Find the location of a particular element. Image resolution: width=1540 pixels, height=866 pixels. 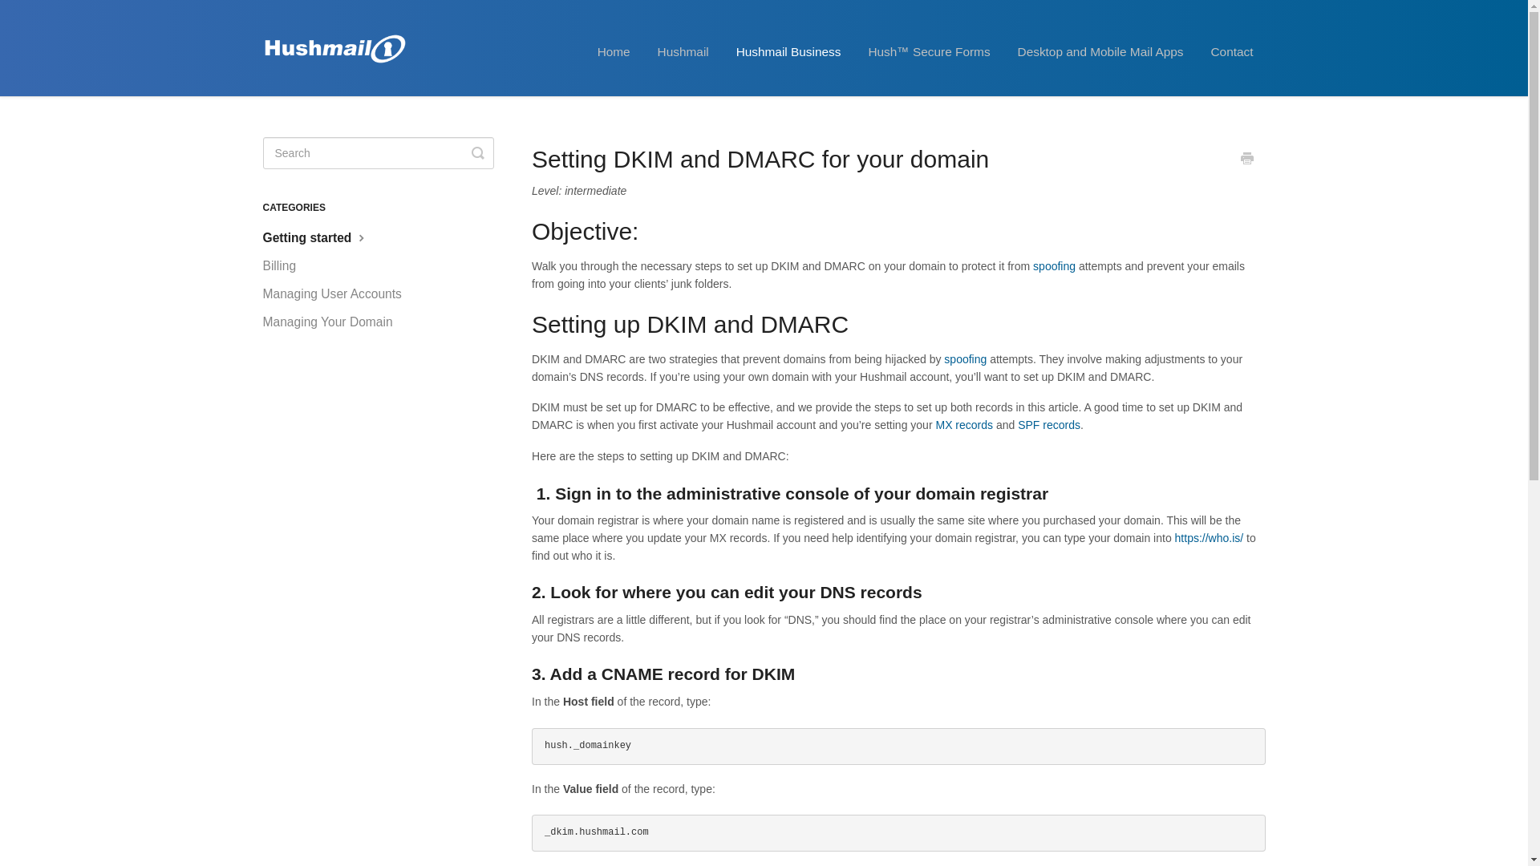

Getting started is located at coordinates (322, 237).